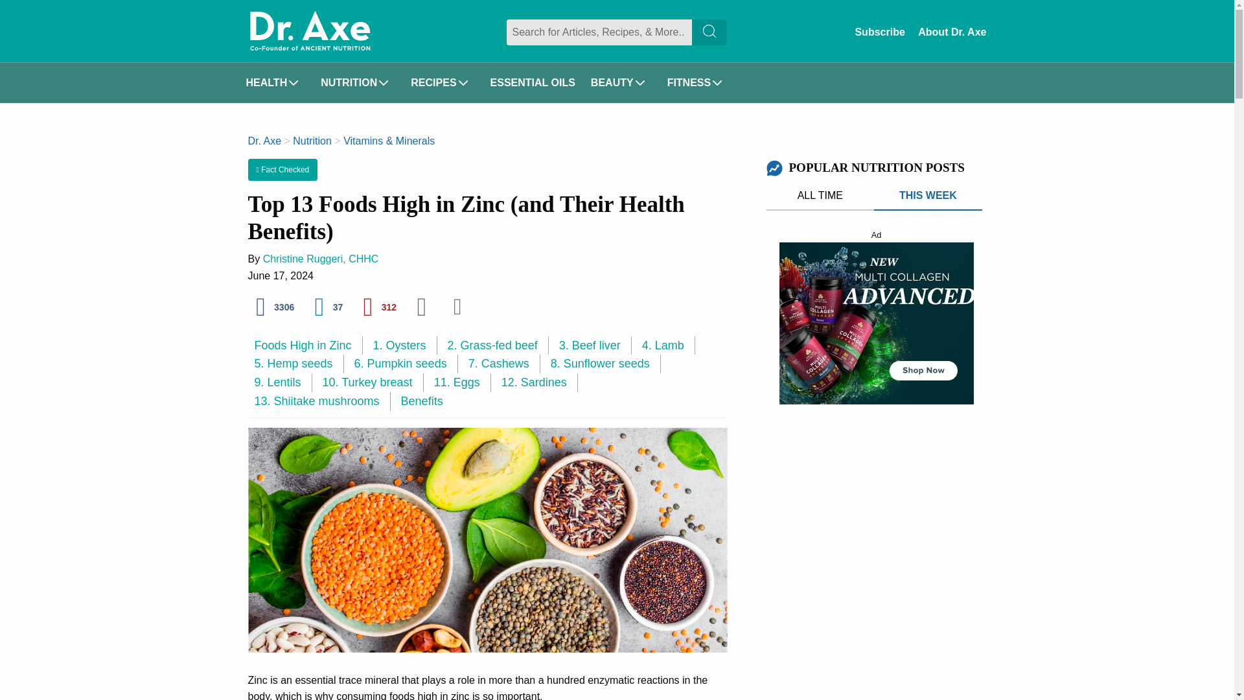  I want to click on 2. Grass-fed beef, so click(498, 345).